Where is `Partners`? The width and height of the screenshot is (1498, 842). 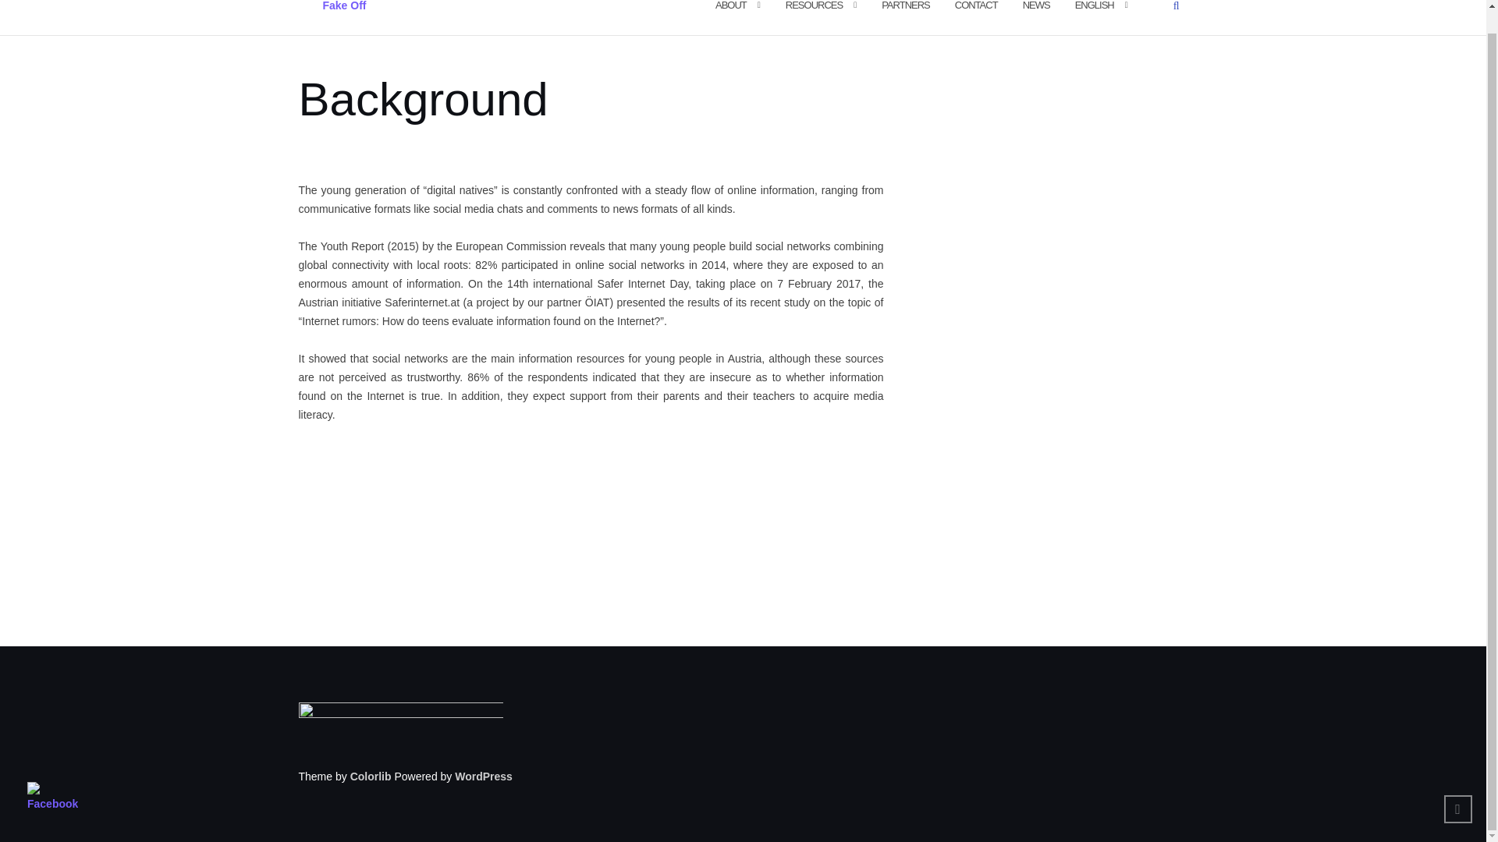
Partners is located at coordinates (906, 13).